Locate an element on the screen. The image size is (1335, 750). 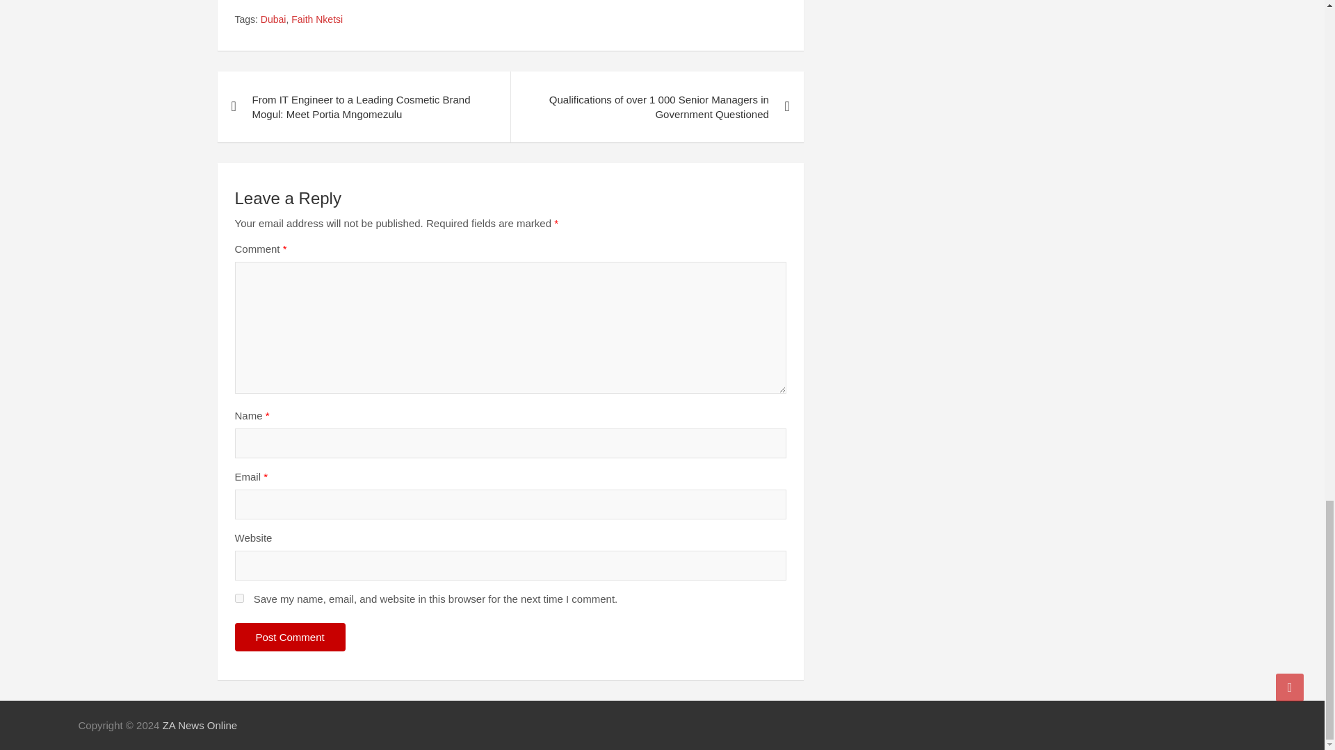
Post Comment is located at coordinates (290, 637).